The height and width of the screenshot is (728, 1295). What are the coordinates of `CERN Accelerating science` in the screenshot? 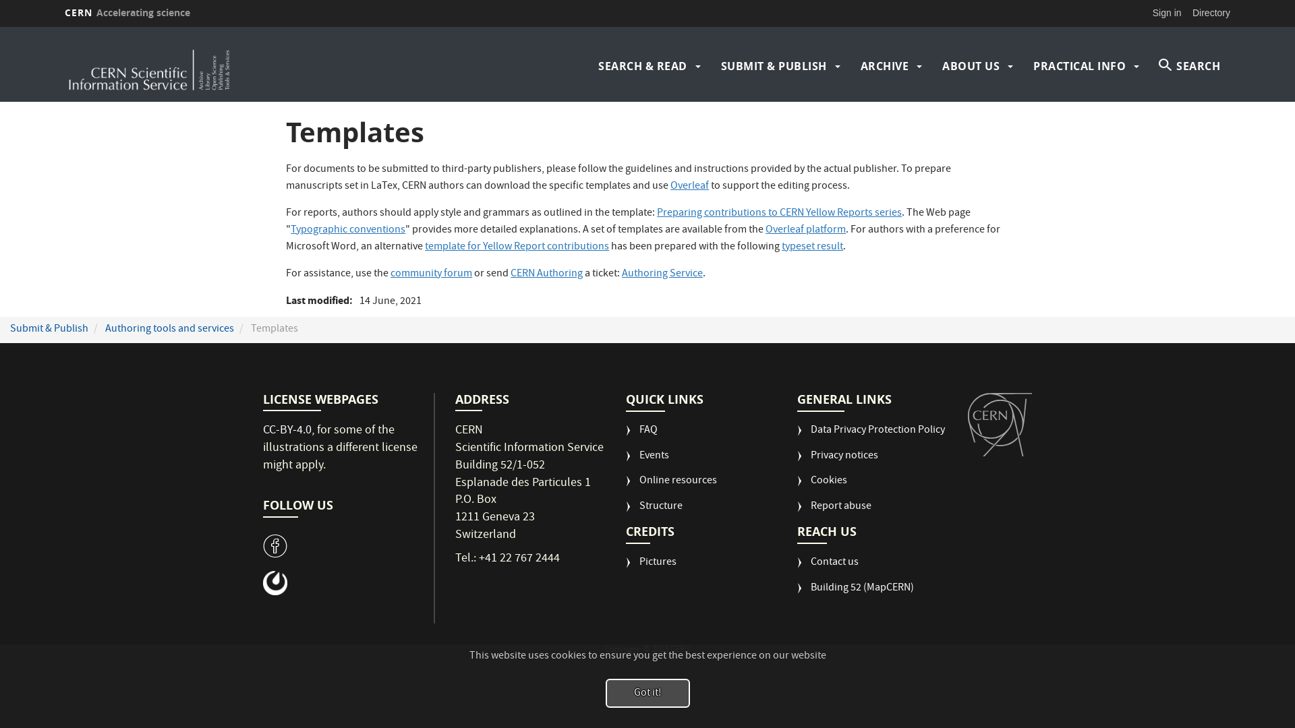 It's located at (127, 13).